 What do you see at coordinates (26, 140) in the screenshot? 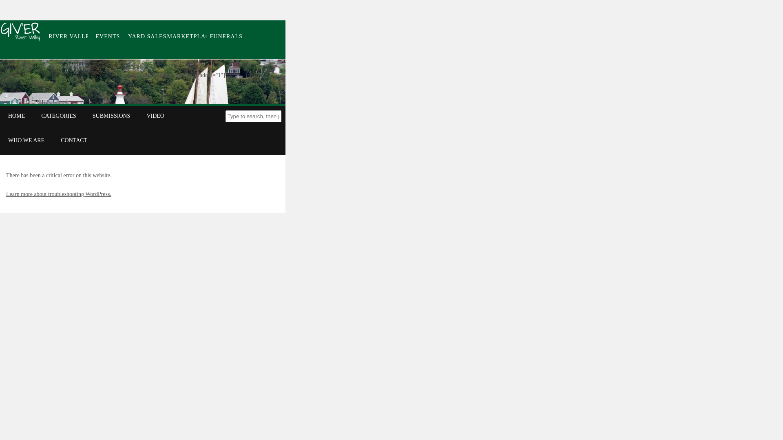
I see `WHO WE ARE` at bounding box center [26, 140].